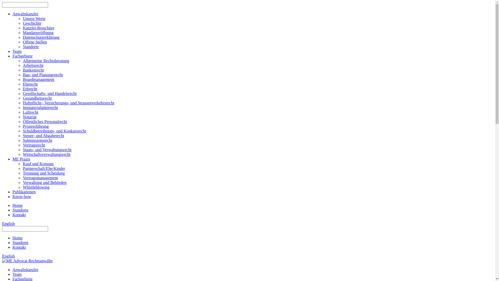 This screenshot has height=281, width=499. What do you see at coordinates (38, 164) in the screenshot?
I see `Kauf und Konsum` at bounding box center [38, 164].